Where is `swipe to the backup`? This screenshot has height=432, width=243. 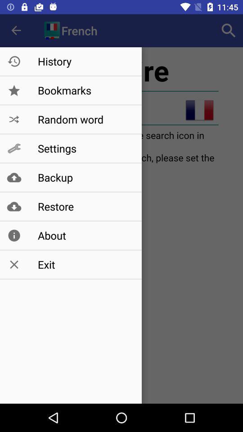
swipe to the backup is located at coordinates (85, 177).